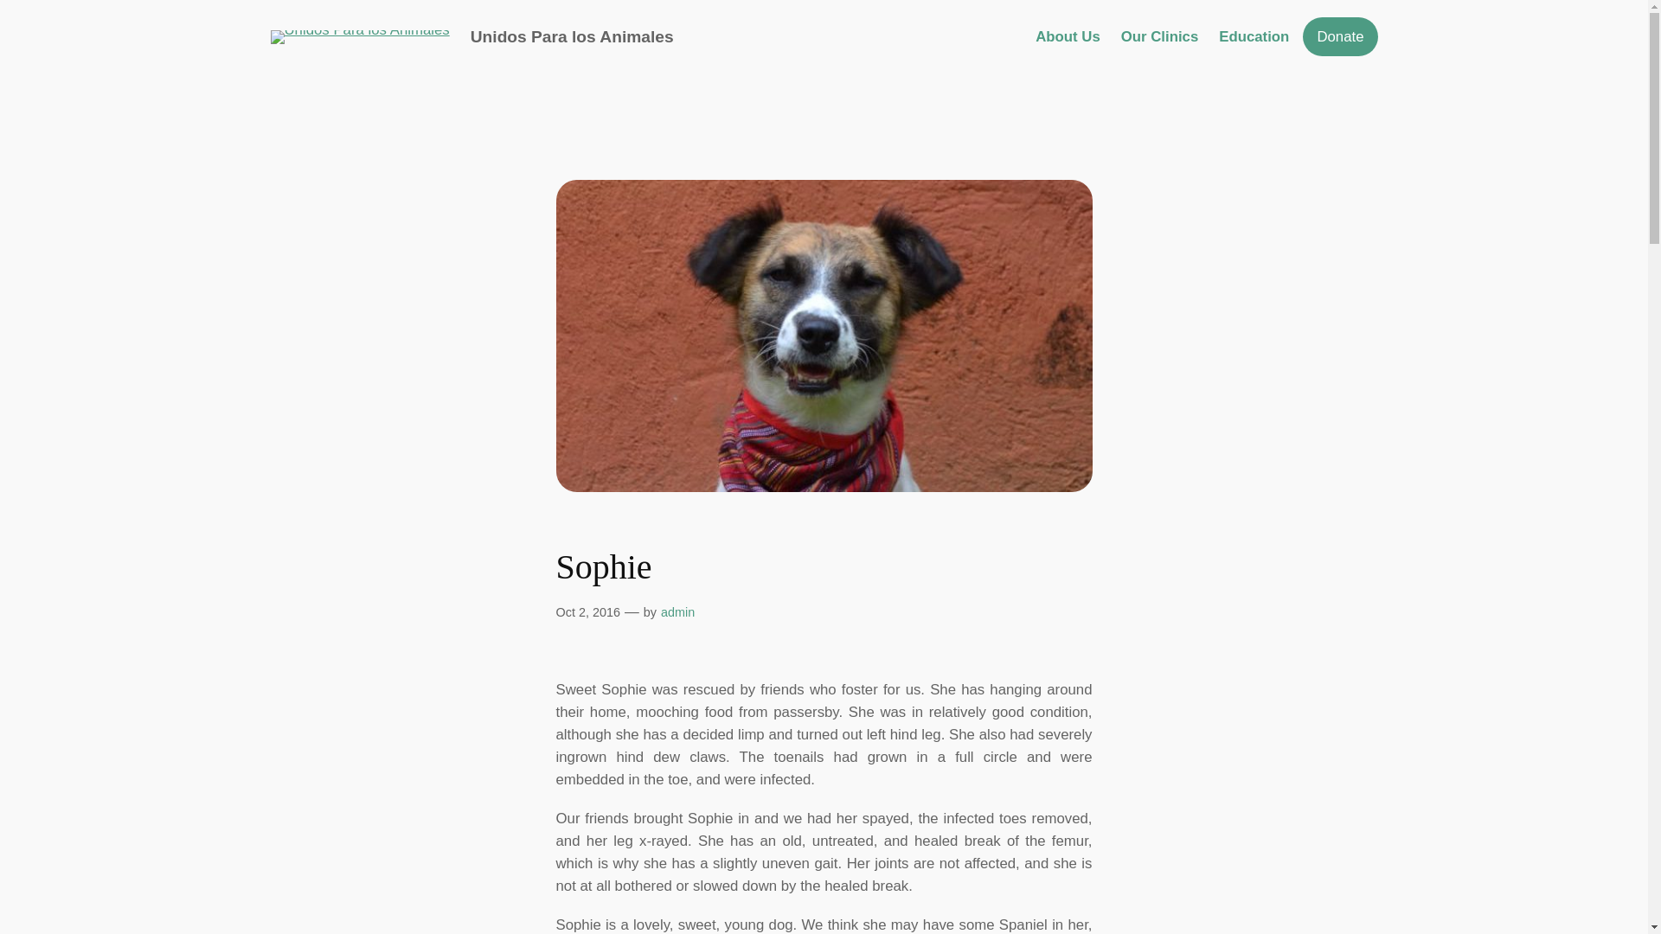 The image size is (1661, 934). What do you see at coordinates (1160, 37) in the screenshot?
I see `Our Clinics` at bounding box center [1160, 37].